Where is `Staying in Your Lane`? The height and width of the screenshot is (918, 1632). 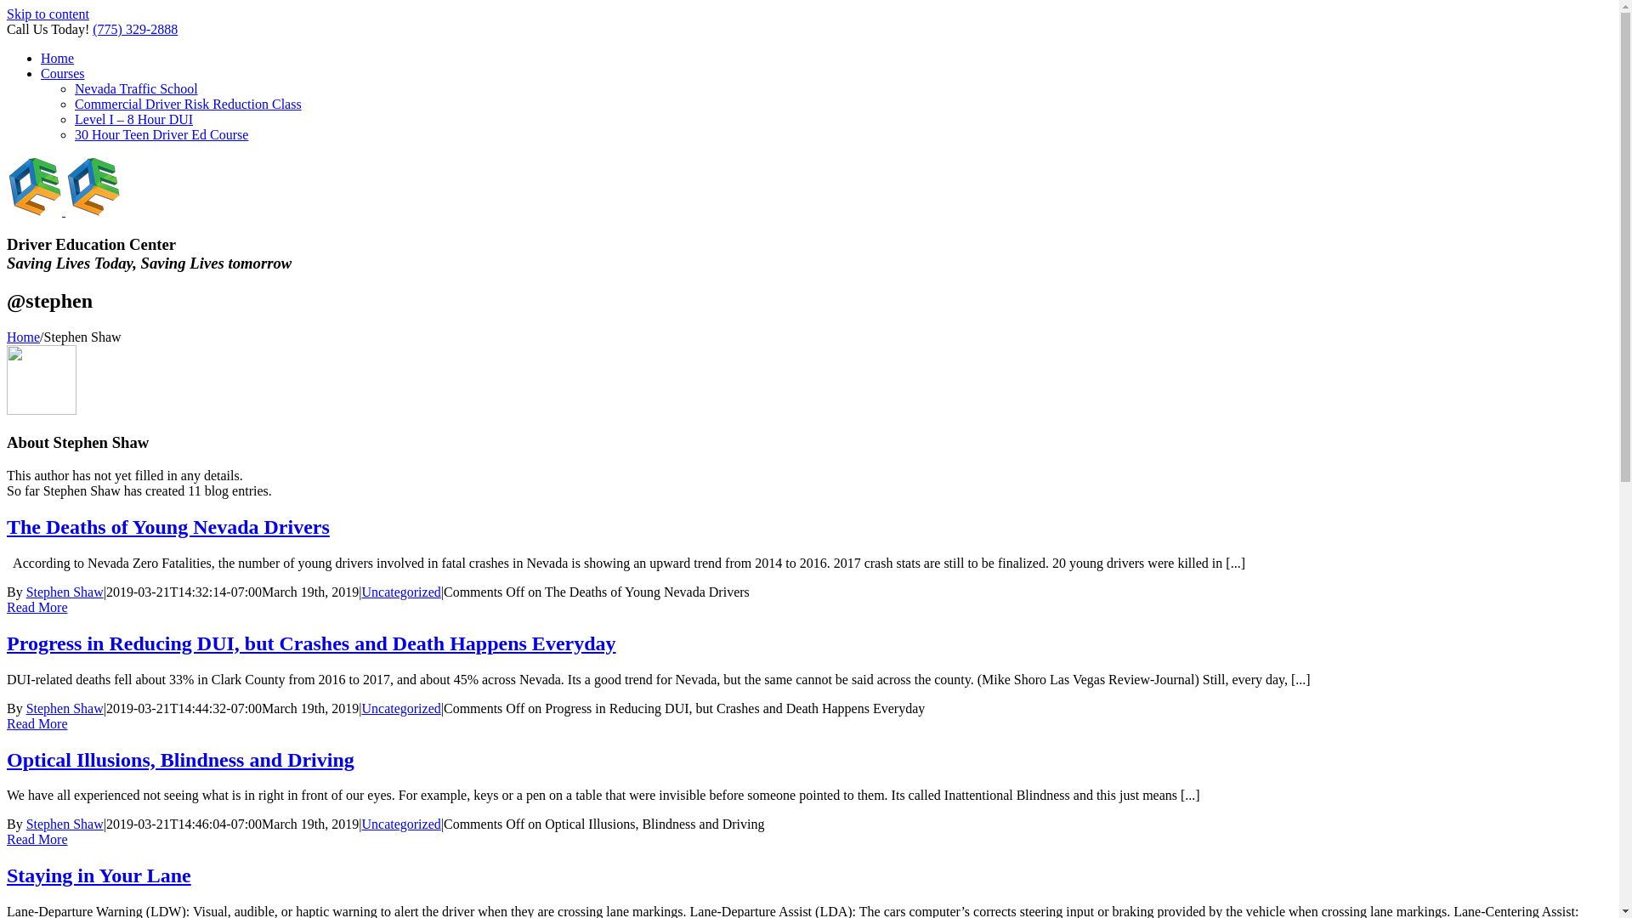
Staying in Your Lane is located at coordinates (99, 875).